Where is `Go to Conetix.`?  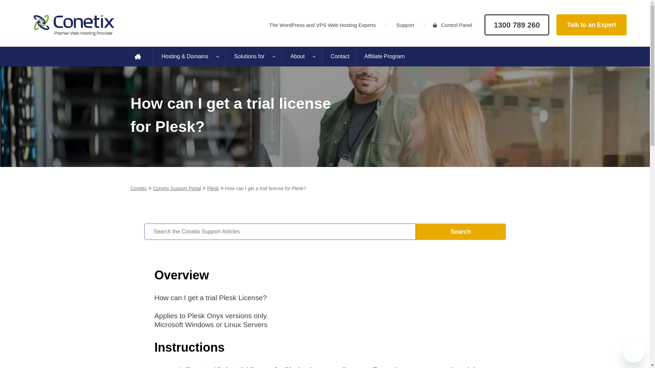 Go to Conetix. is located at coordinates (138, 188).